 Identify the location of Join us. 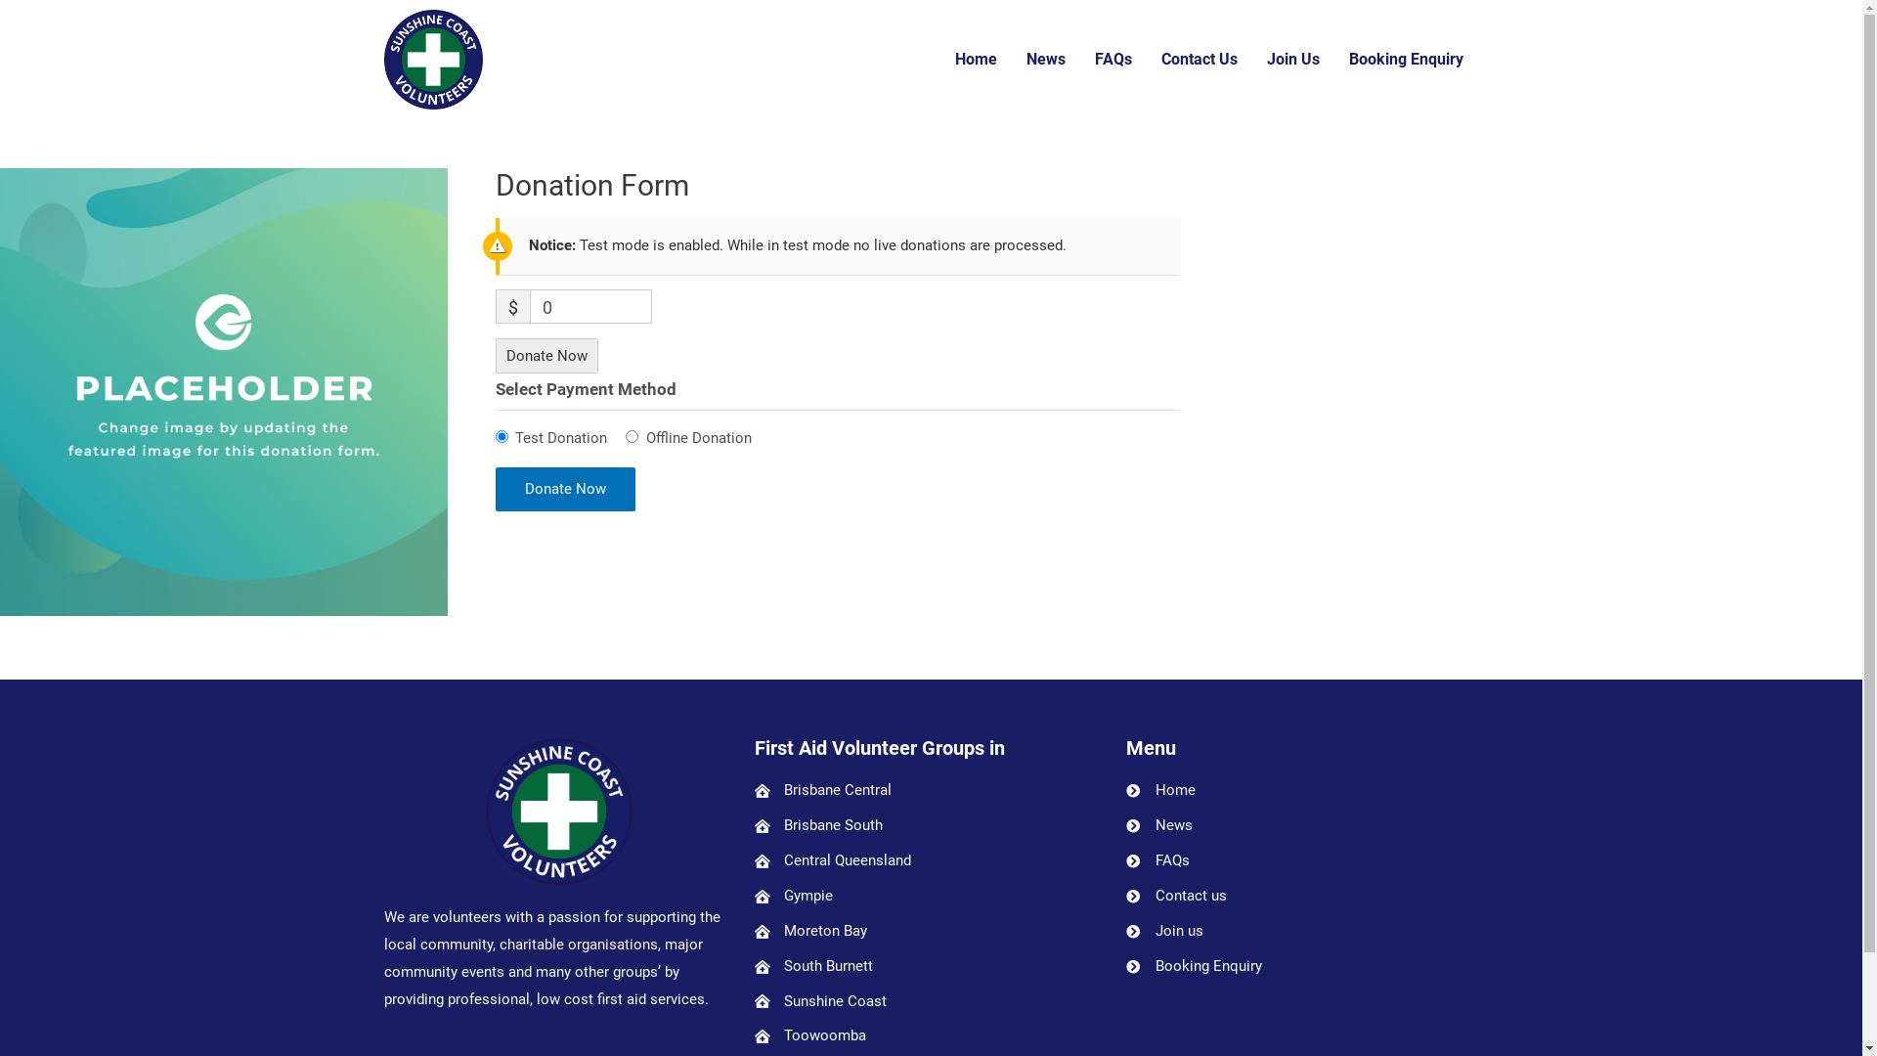
(1302, 932).